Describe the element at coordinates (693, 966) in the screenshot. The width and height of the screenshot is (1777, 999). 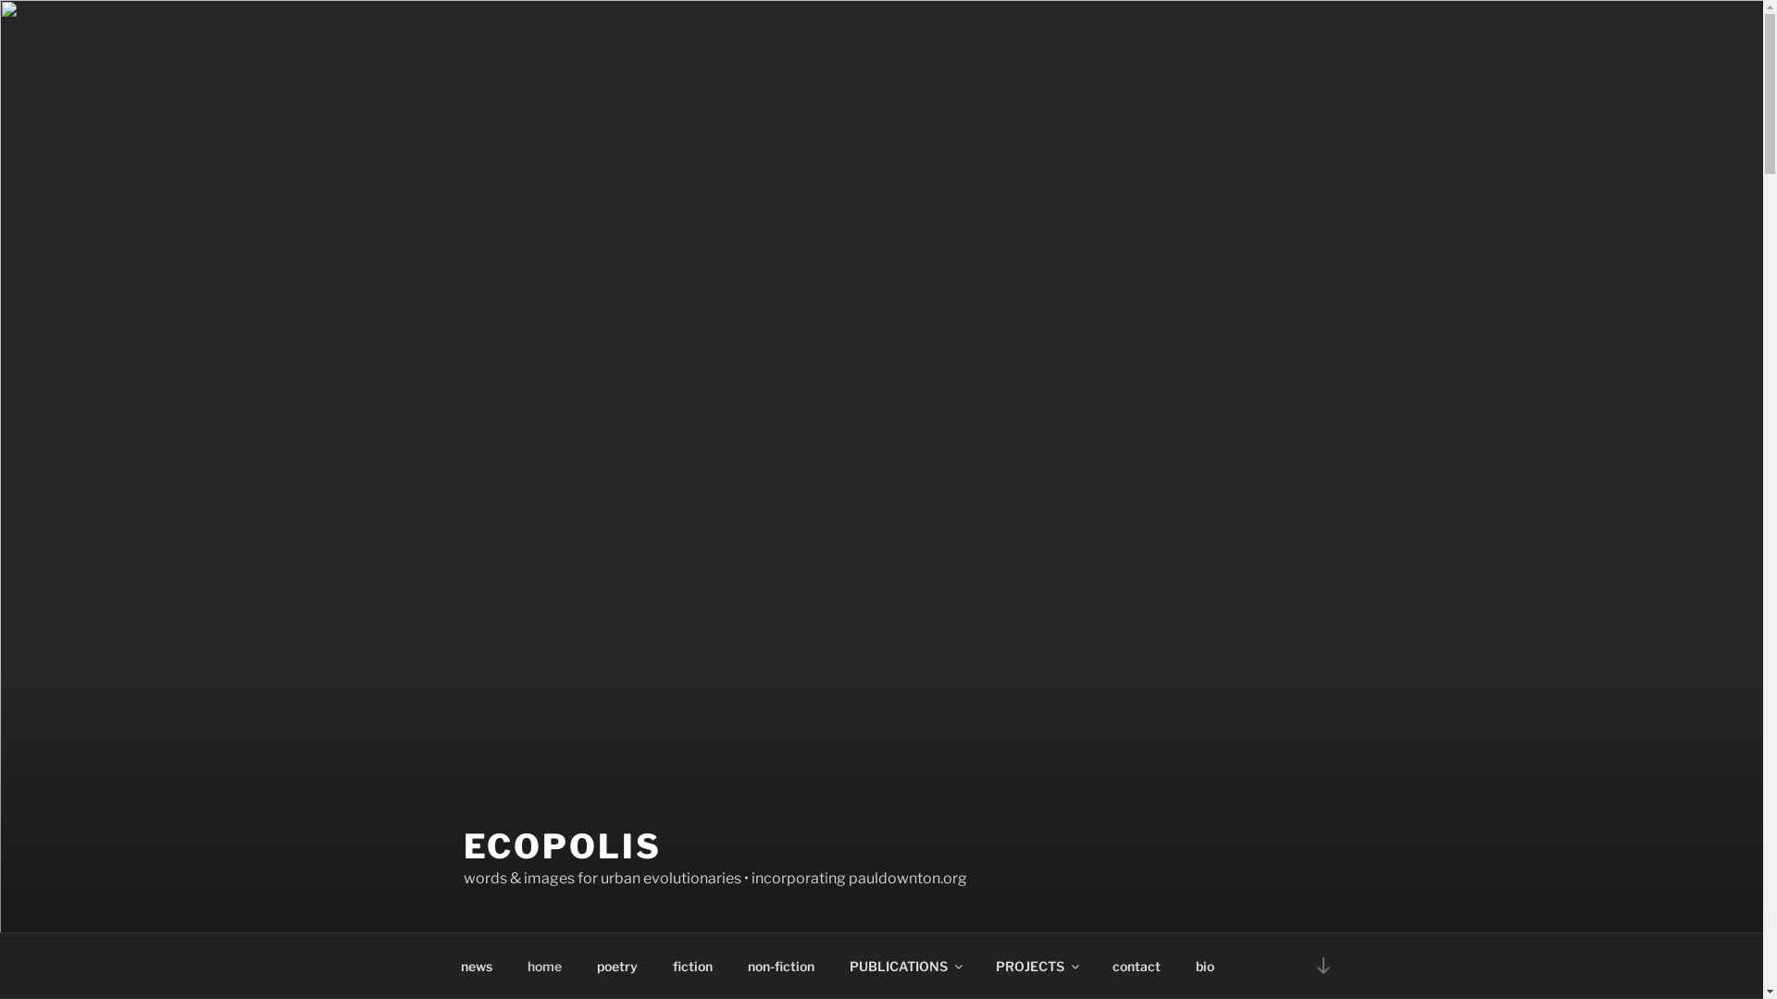
I see `fiction` at that location.